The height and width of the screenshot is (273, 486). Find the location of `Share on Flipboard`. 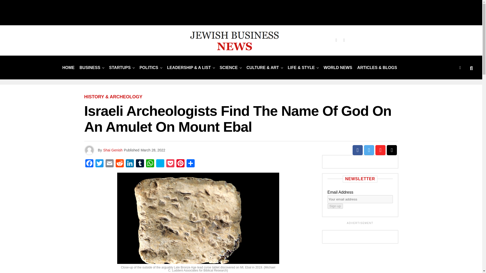

Share on Flipboard is located at coordinates (380, 150).